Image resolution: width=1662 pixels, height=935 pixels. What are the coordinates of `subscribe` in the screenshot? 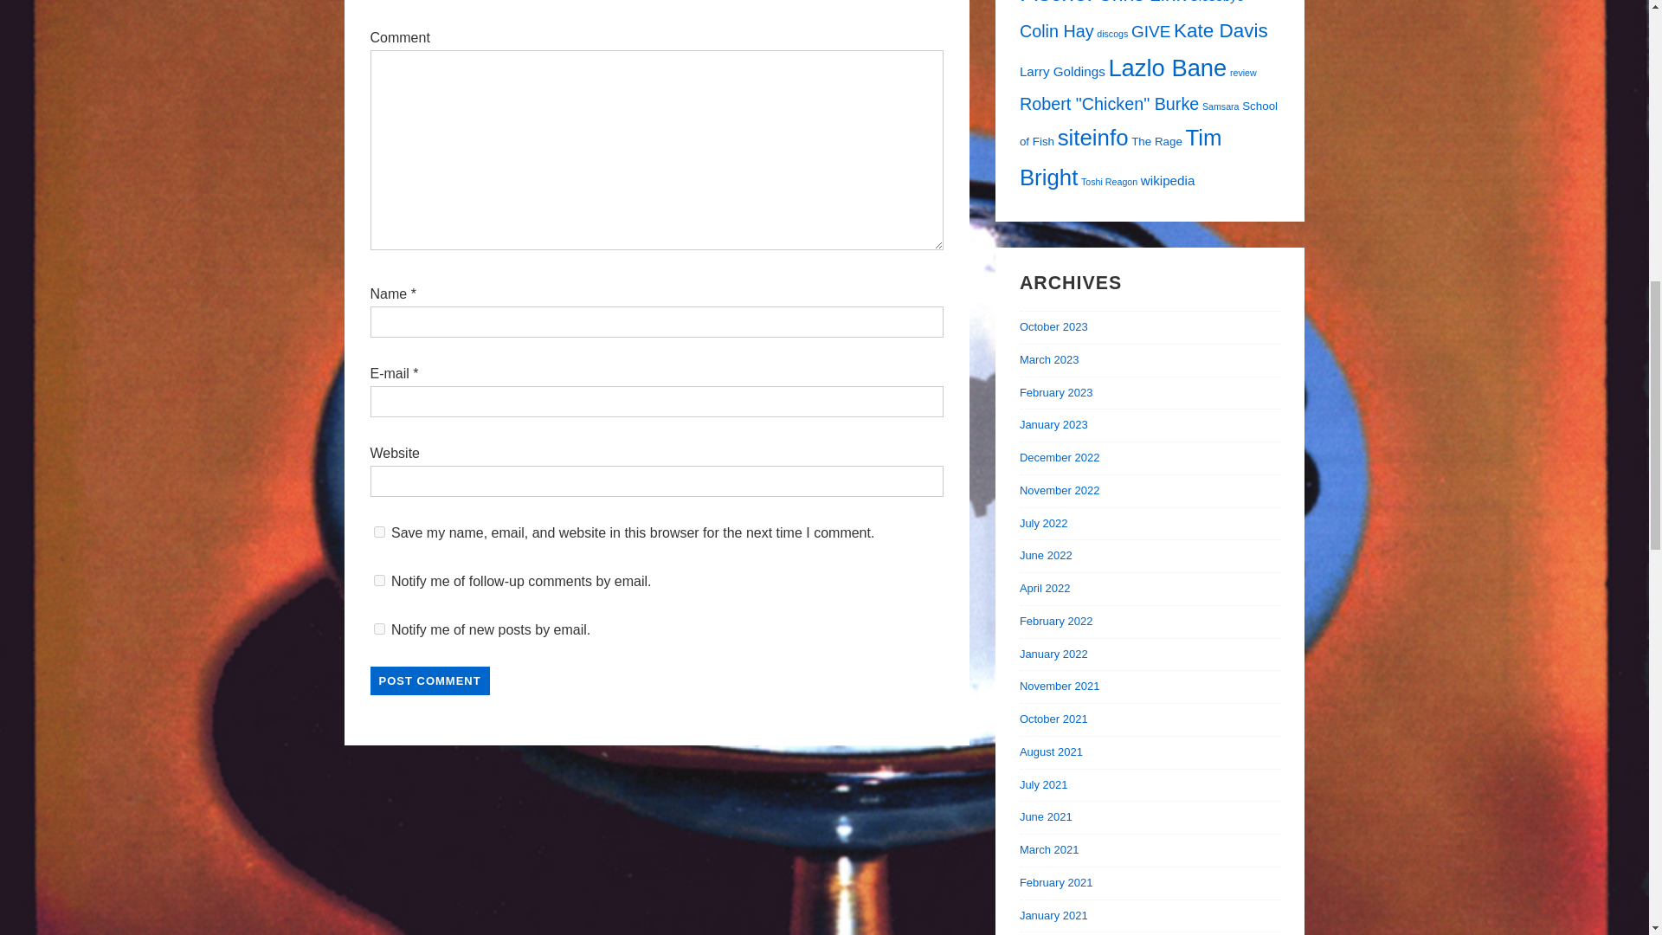 It's located at (379, 580).